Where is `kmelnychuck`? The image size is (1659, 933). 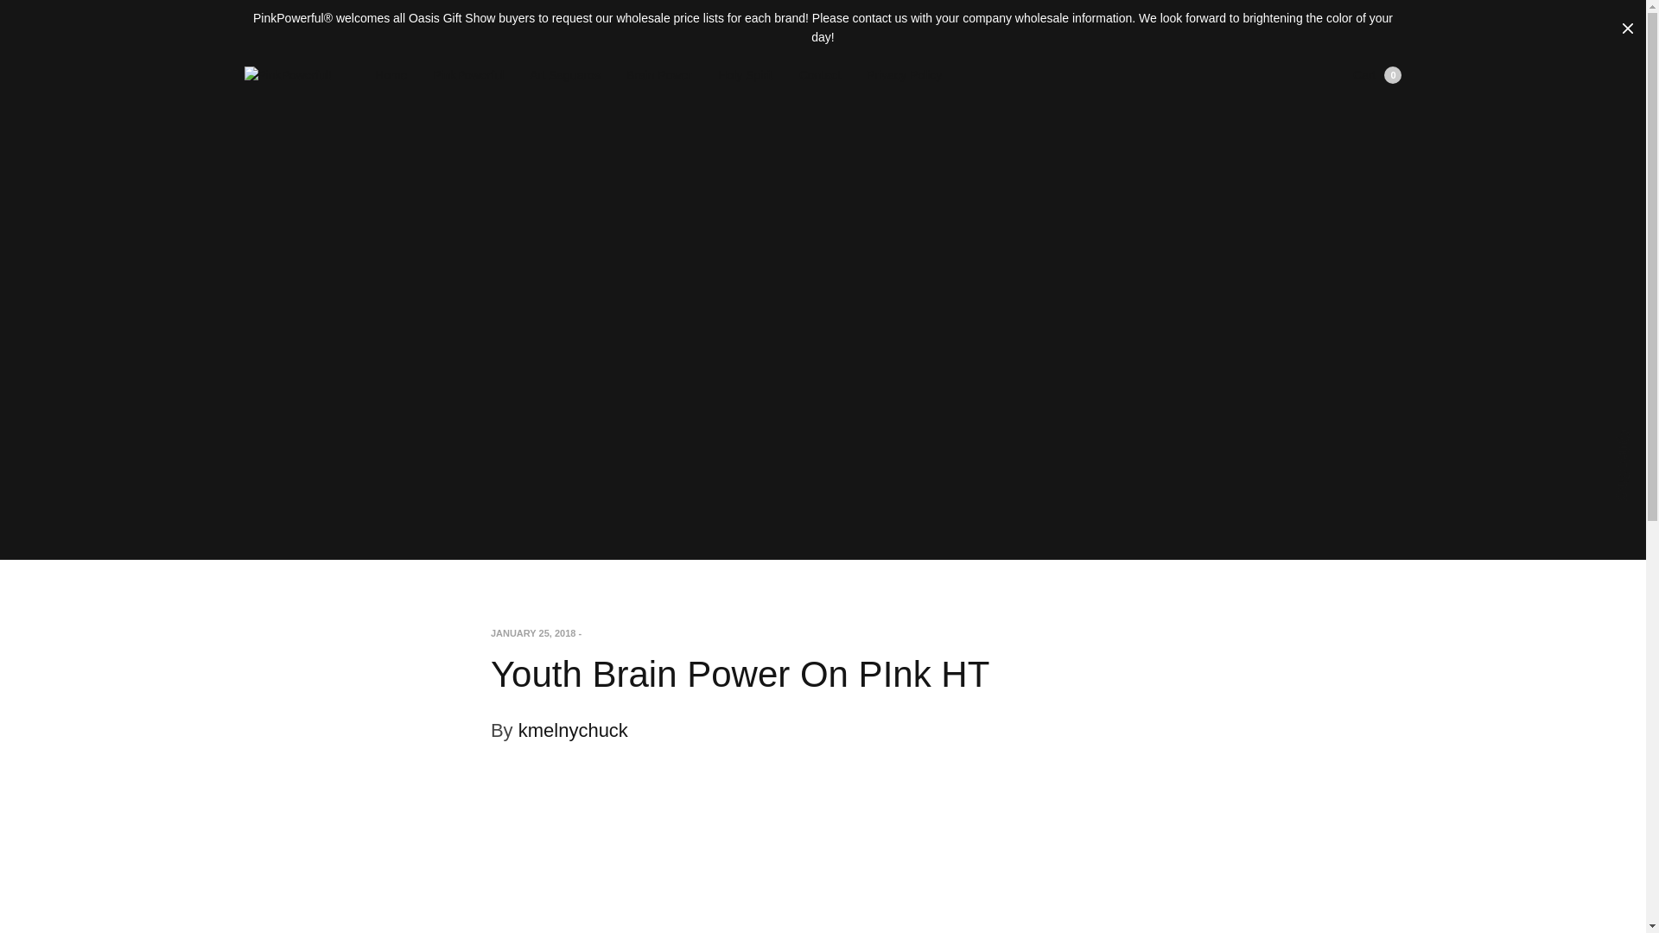 kmelnychuck is located at coordinates (573, 729).